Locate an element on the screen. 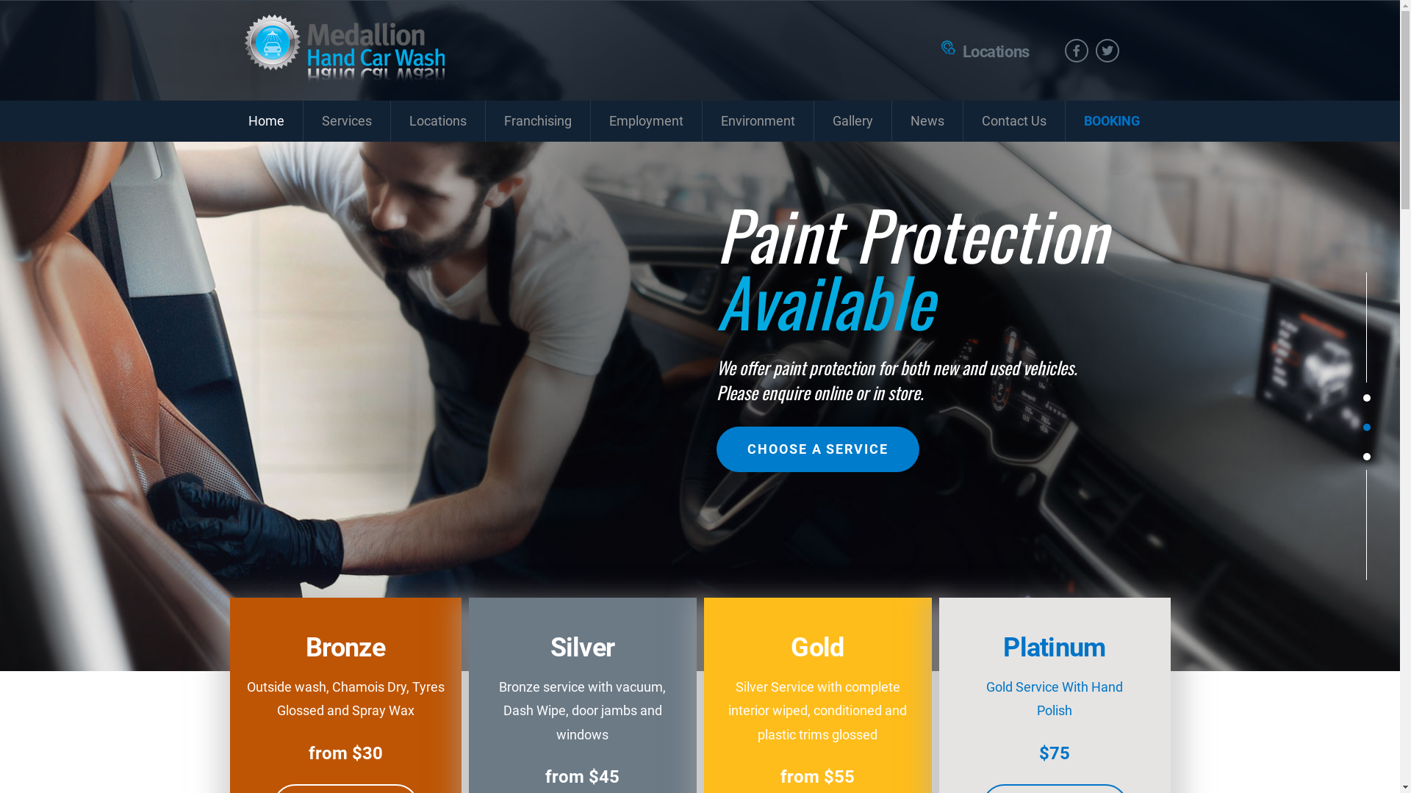 Image resolution: width=1411 pixels, height=793 pixels. Franchising is located at coordinates (537, 121).